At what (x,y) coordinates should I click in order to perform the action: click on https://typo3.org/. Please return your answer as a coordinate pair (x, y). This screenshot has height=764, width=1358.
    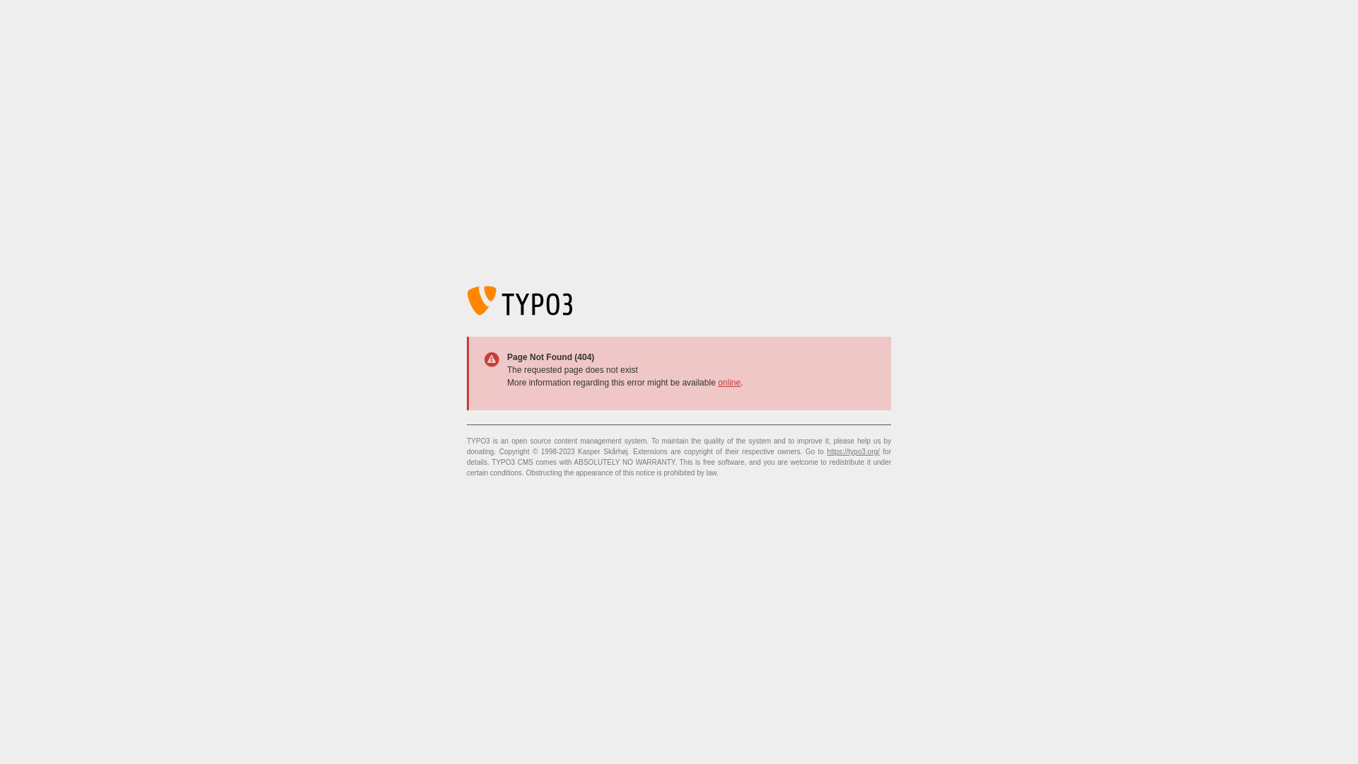
    Looking at the image, I should click on (853, 451).